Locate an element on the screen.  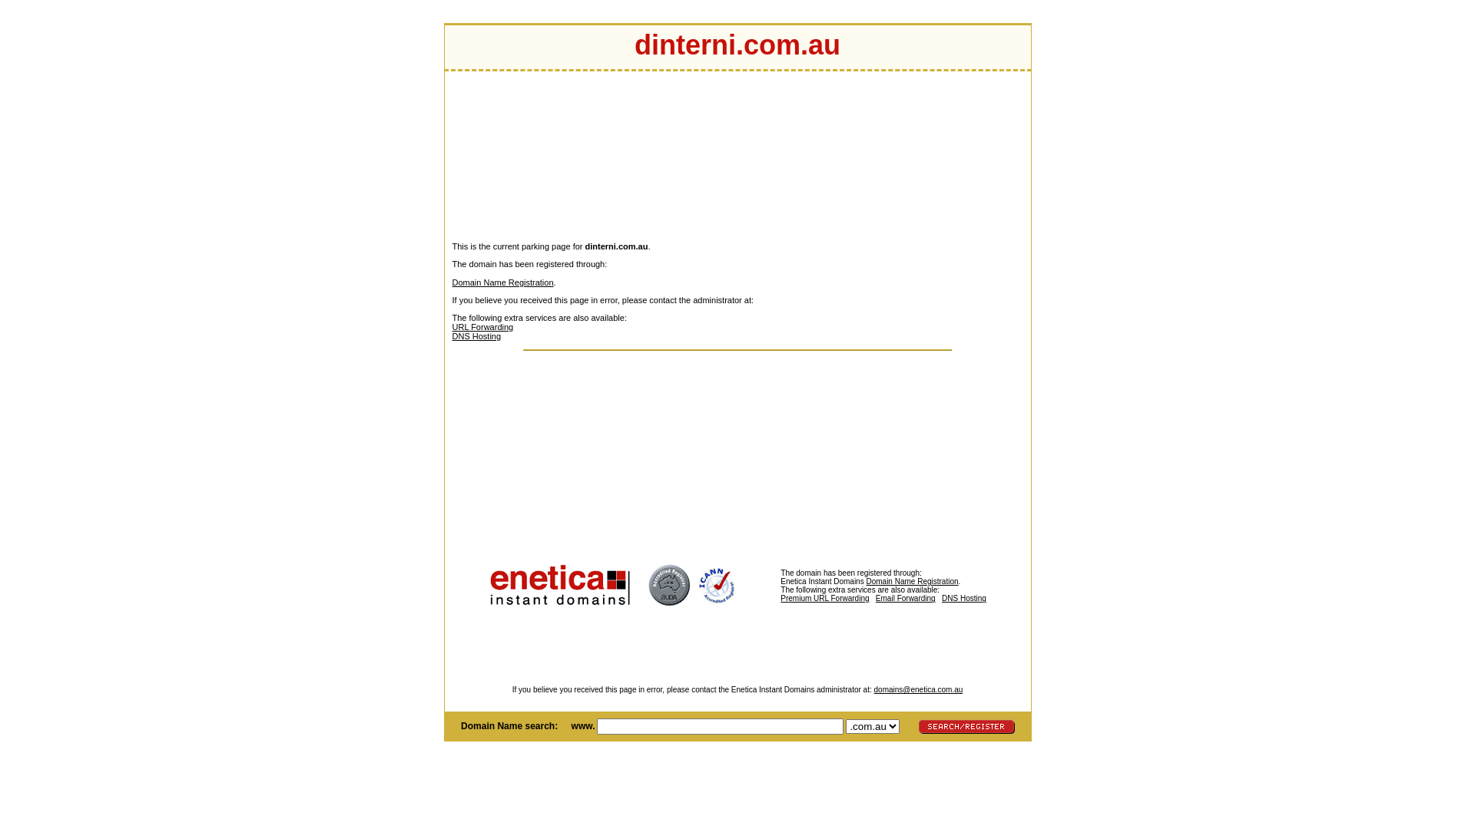
Email Forwarding is located at coordinates (906, 599).